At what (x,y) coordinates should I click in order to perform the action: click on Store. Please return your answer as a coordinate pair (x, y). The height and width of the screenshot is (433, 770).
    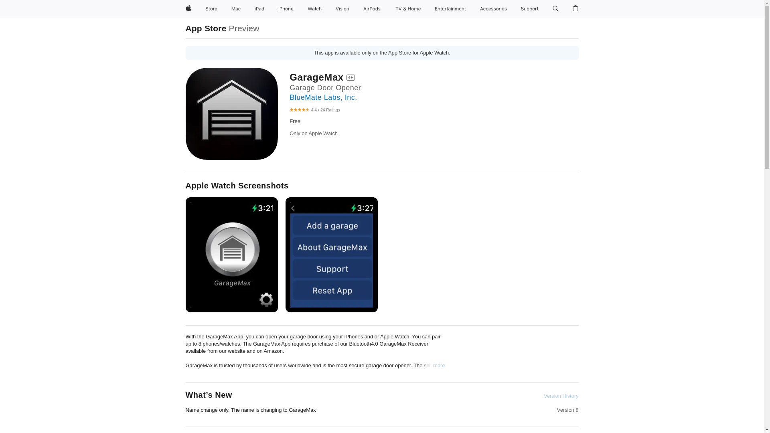
    Looking at the image, I should click on (211, 9).